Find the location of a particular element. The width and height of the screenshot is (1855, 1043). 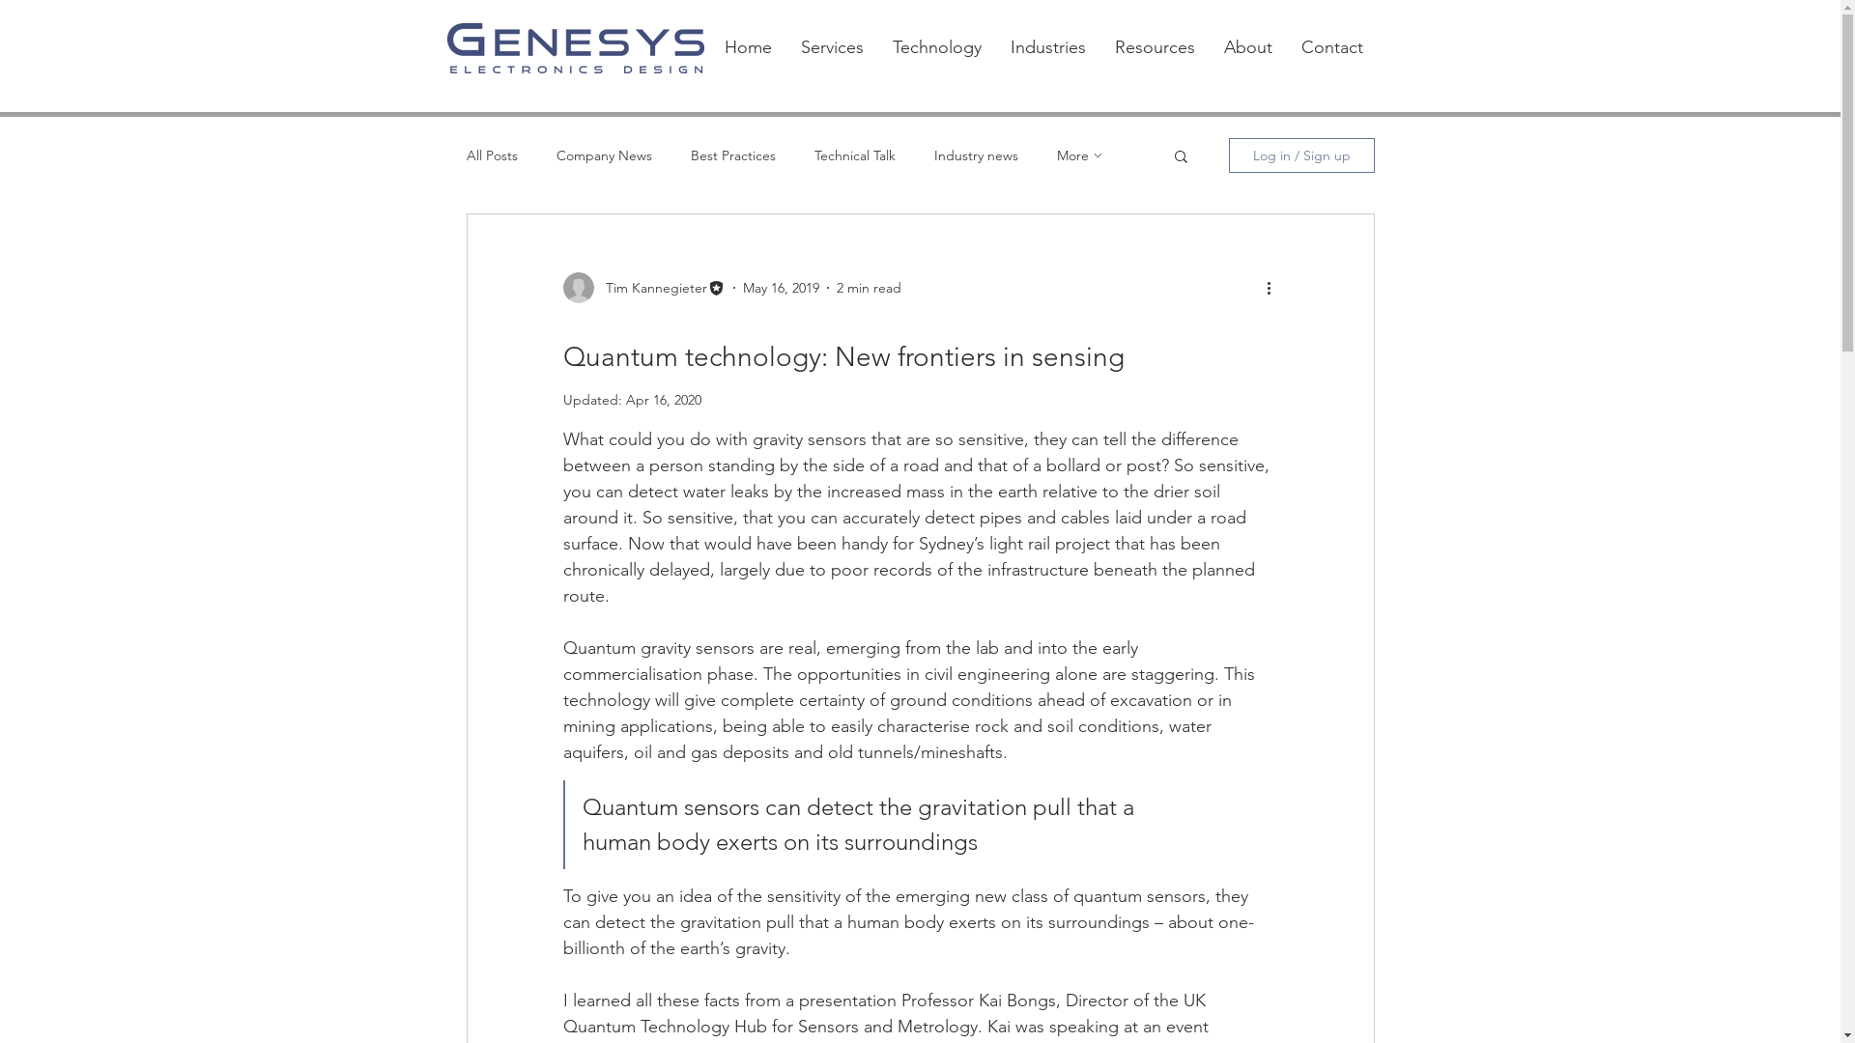

All Posts is located at coordinates (491, 155).